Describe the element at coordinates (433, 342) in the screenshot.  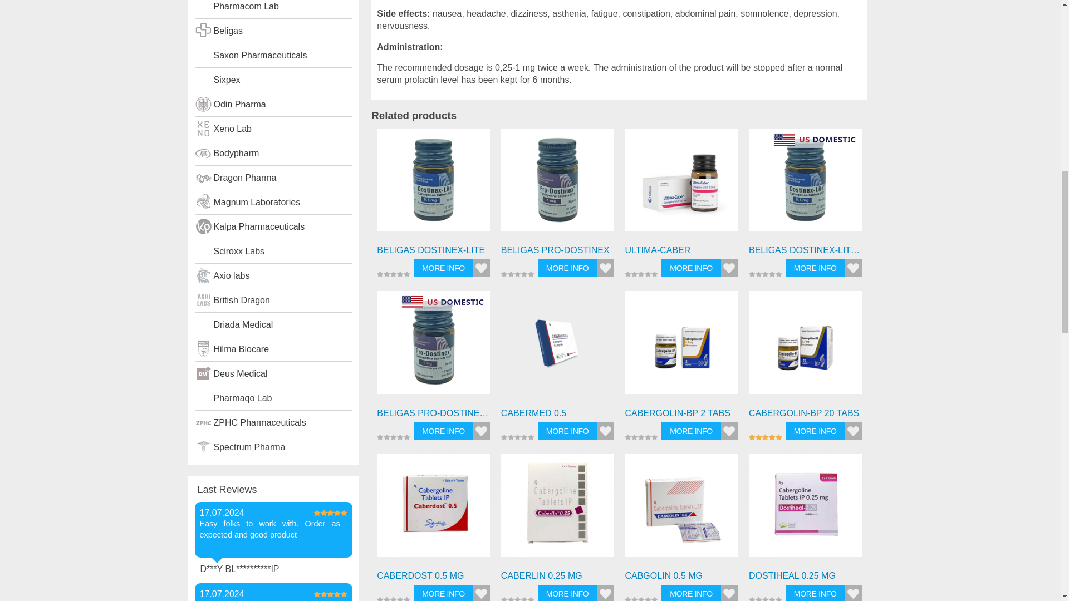
I see `Beligas Pro-Dostinex US` at that location.